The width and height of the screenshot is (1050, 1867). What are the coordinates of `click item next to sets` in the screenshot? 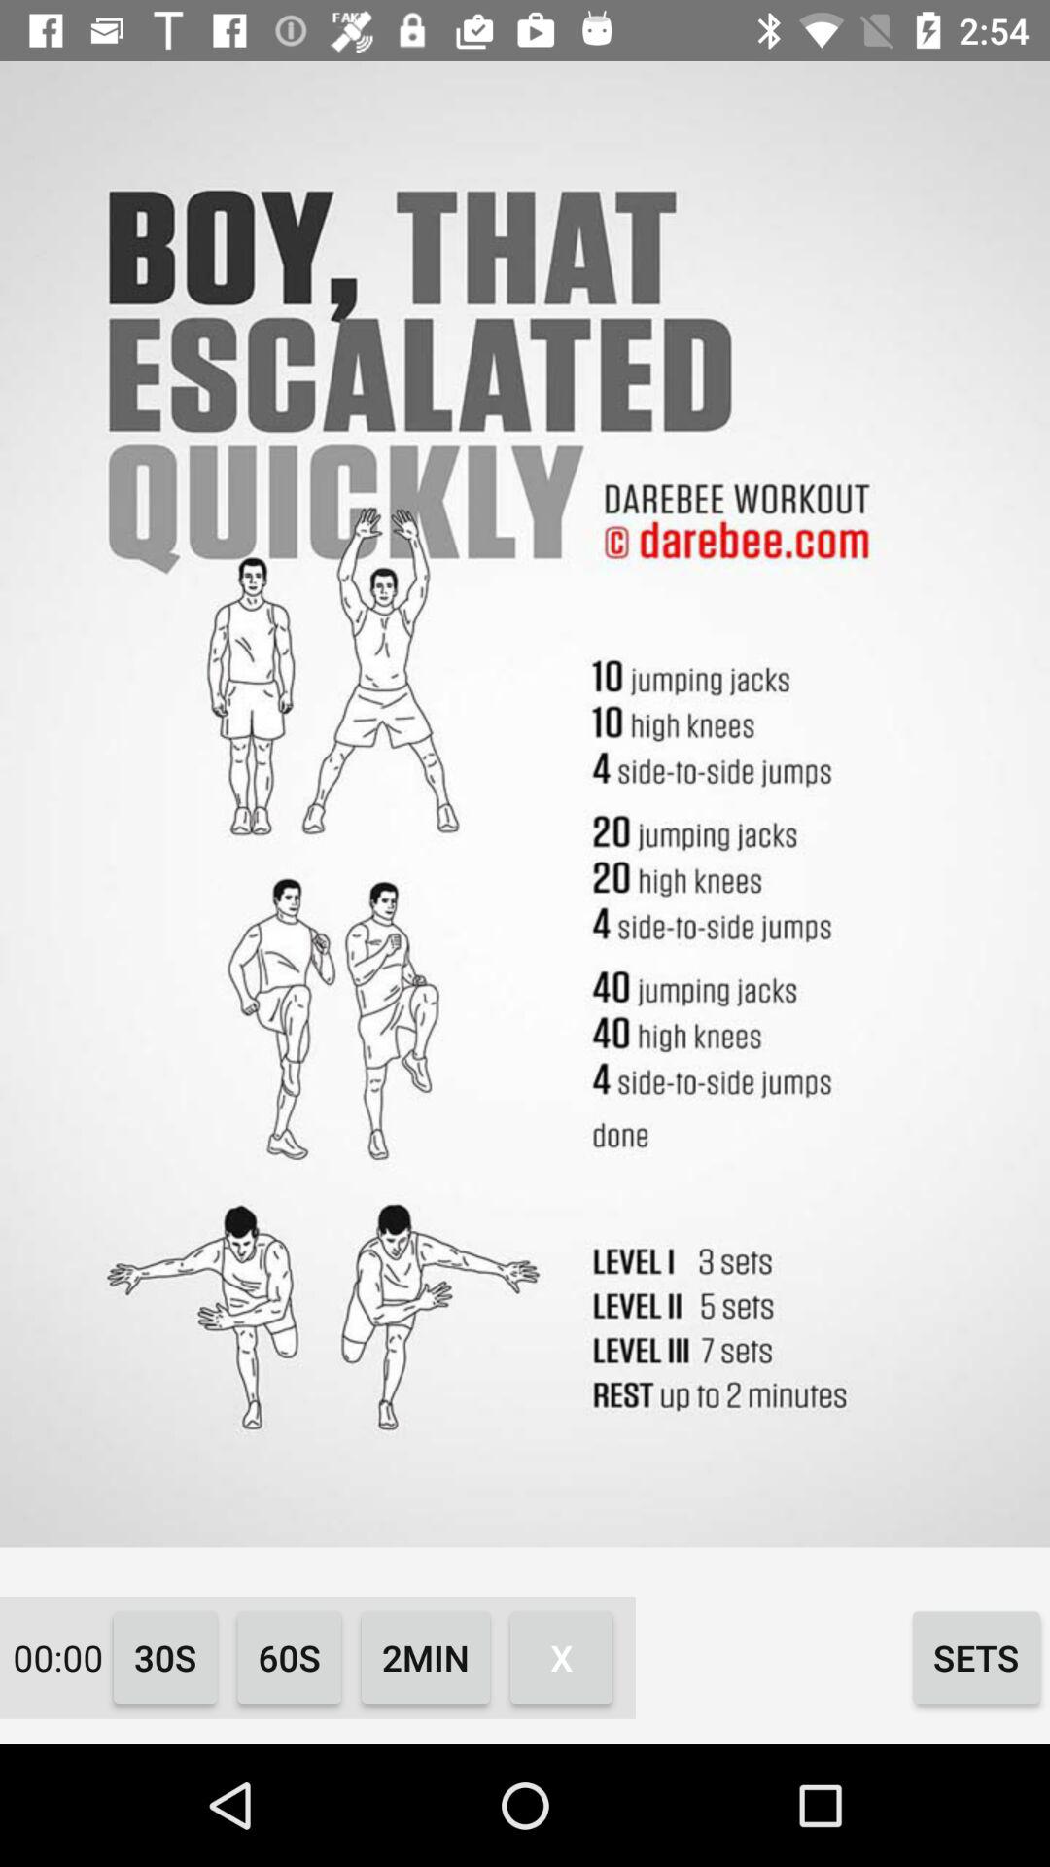 It's located at (561, 1657).